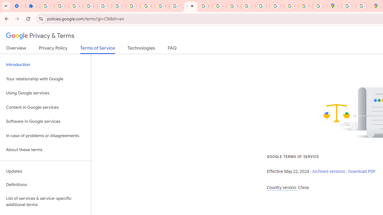  I want to click on Software in Google services, so click(45, 122).